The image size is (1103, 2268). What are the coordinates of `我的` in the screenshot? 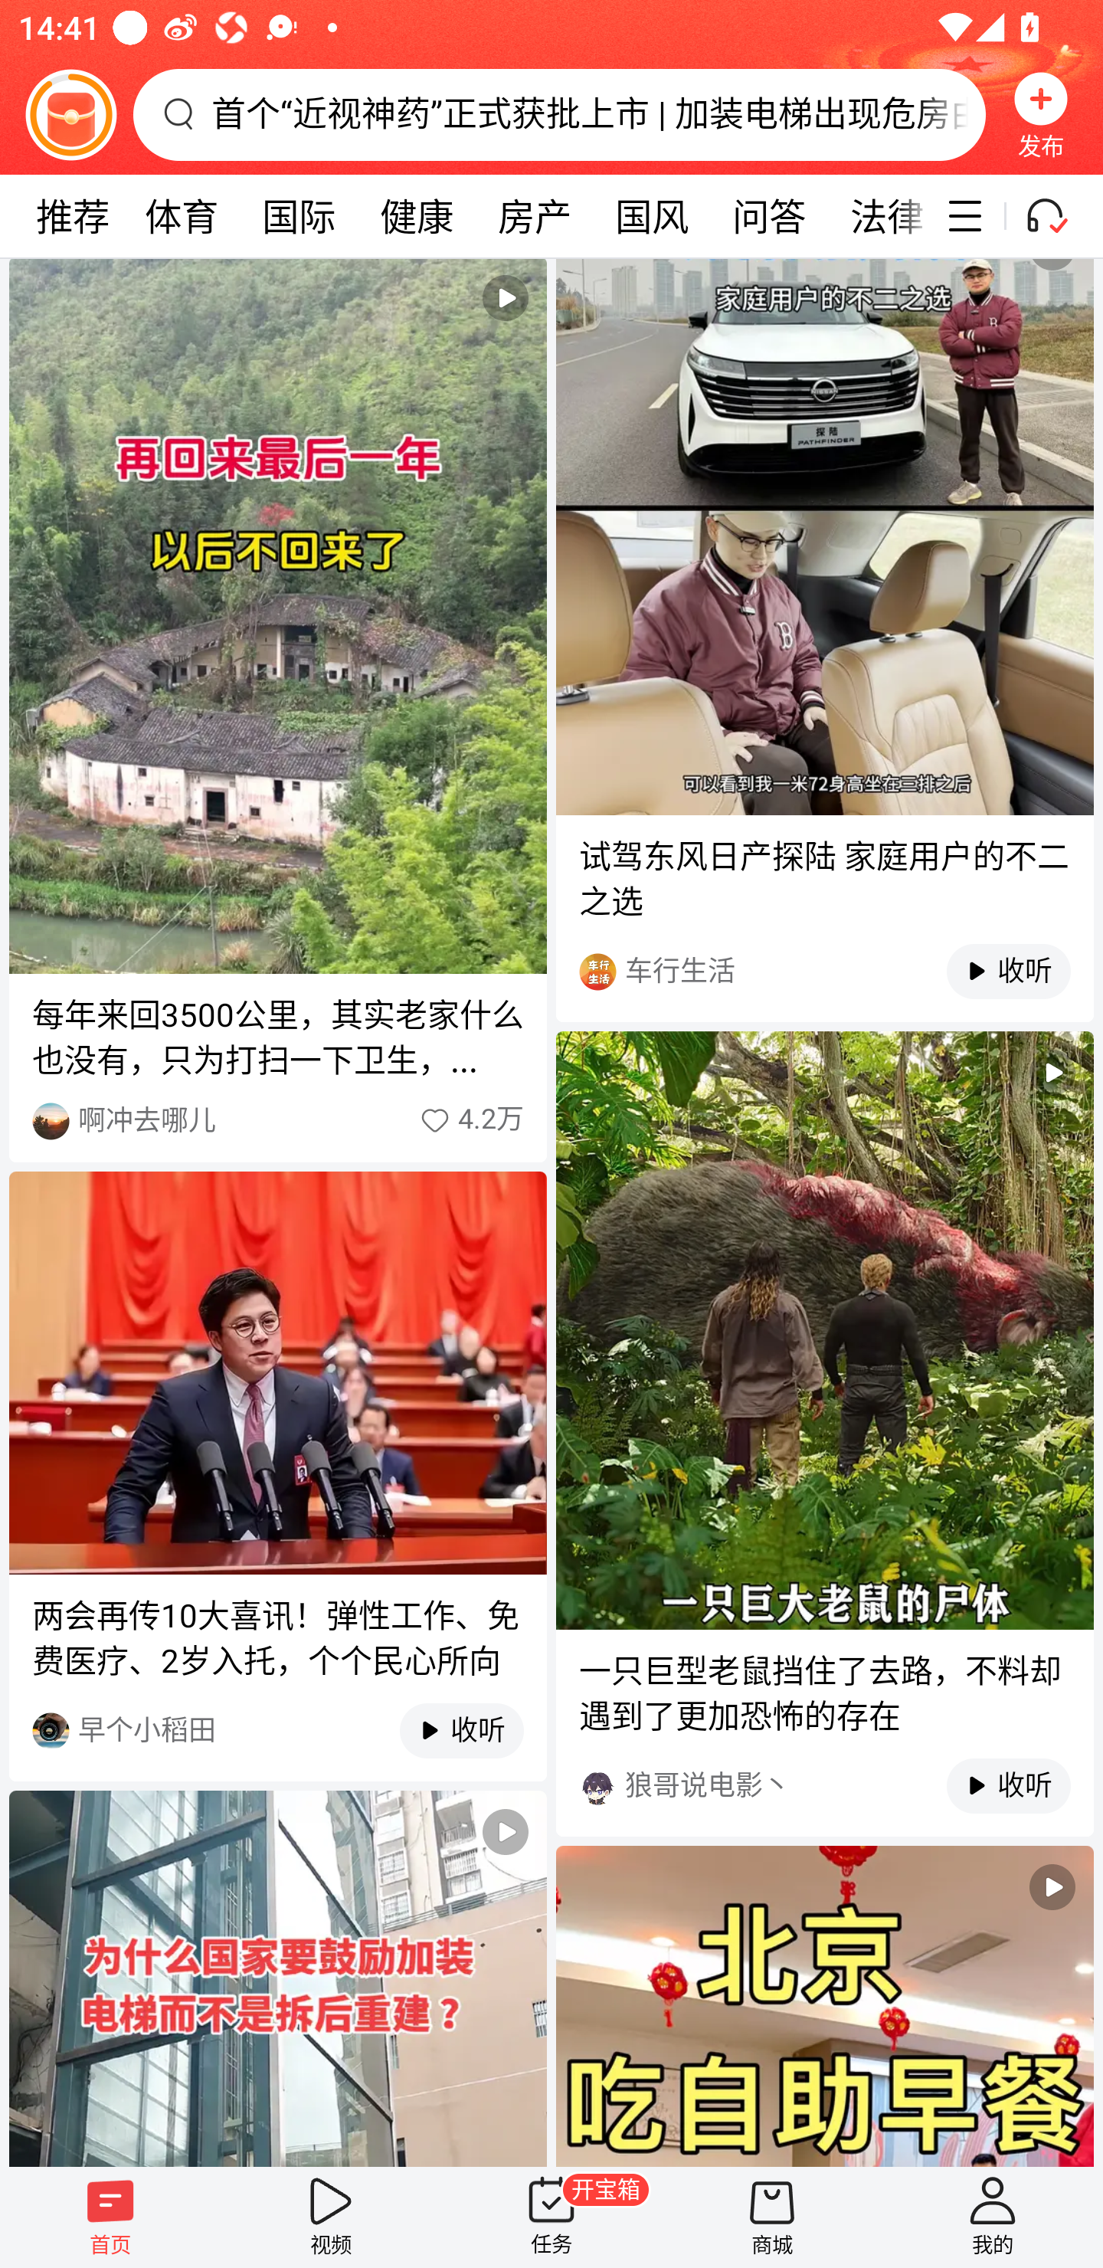 It's located at (993, 2217).